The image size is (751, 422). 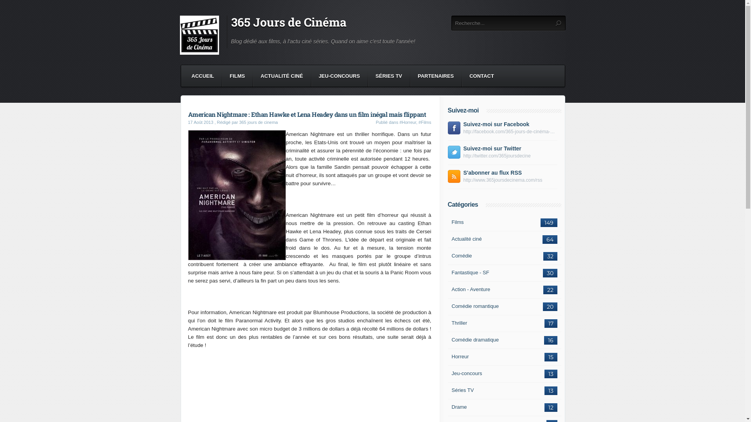 I want to click on http://twitter.com/365joursdecine, so click(x=510, y=156).